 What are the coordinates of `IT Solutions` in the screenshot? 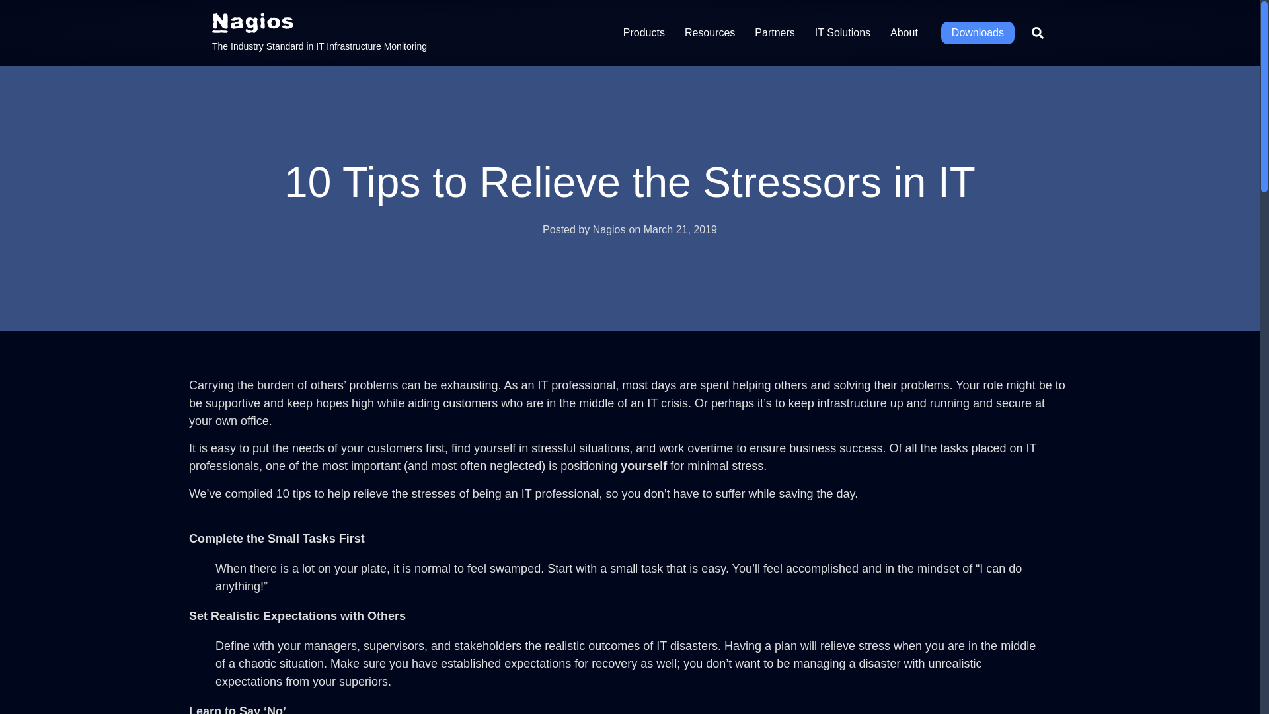 It's located at (842, 33).